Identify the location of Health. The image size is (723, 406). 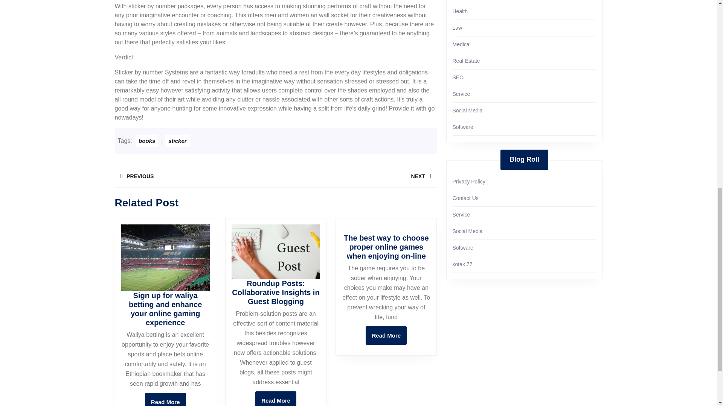
(457, 28).